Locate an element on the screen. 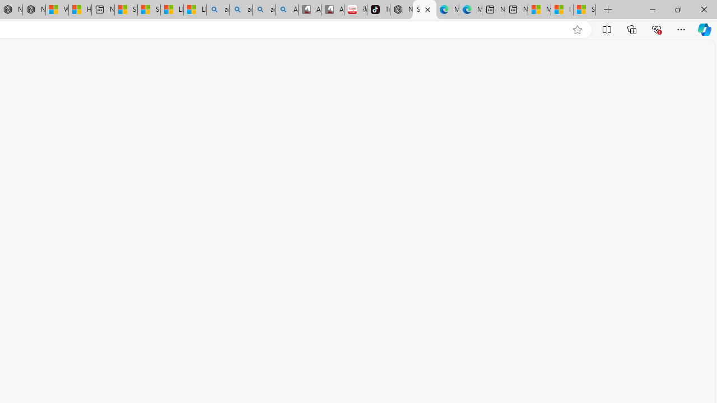 The height and width of the screenshot is (403, 717). Amazon Echo Robot - Search Images is located at coordinates (287, 10).